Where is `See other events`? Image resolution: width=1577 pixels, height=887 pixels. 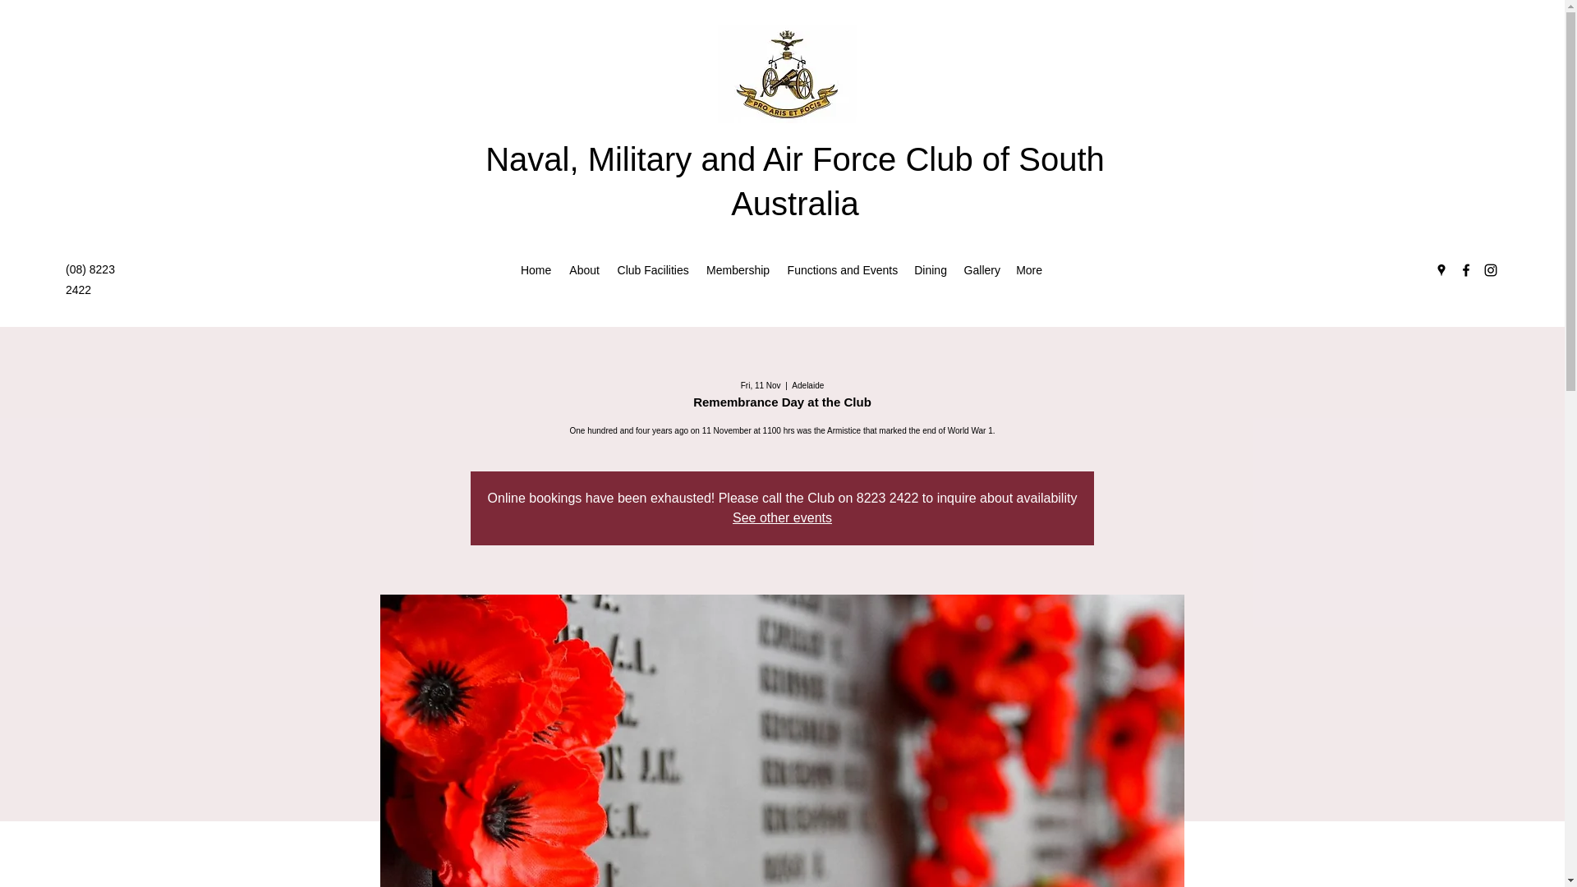 See other events is located at coordinates (782, 517).